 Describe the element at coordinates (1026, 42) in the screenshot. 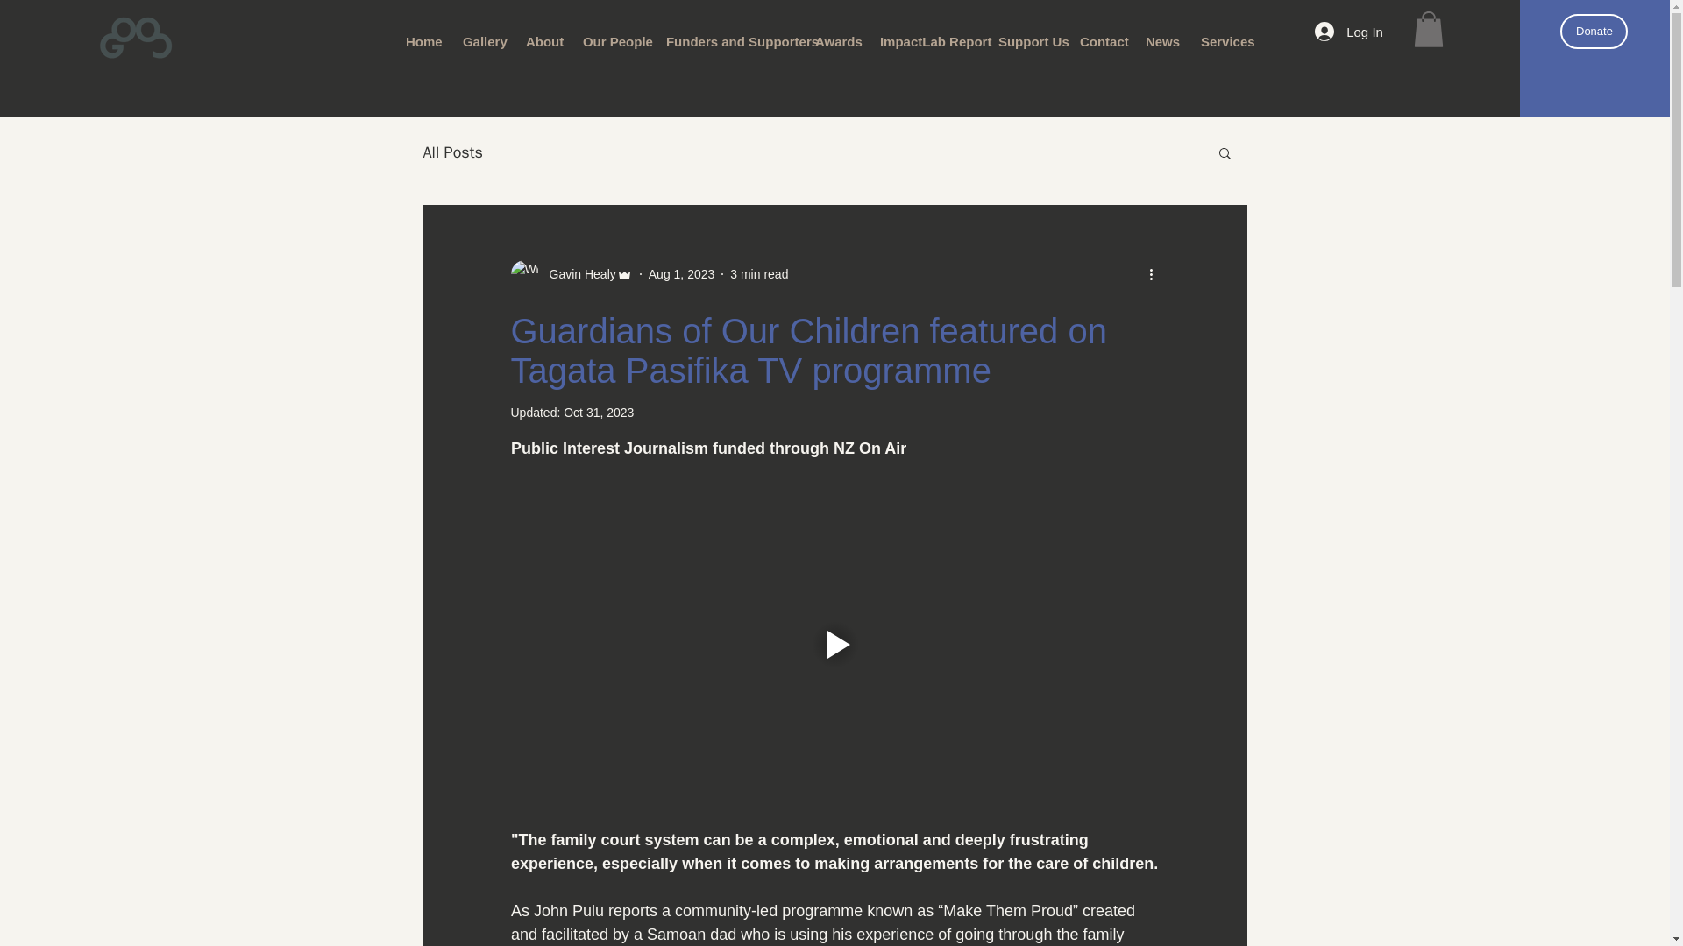

I see `Support Us` at that location.